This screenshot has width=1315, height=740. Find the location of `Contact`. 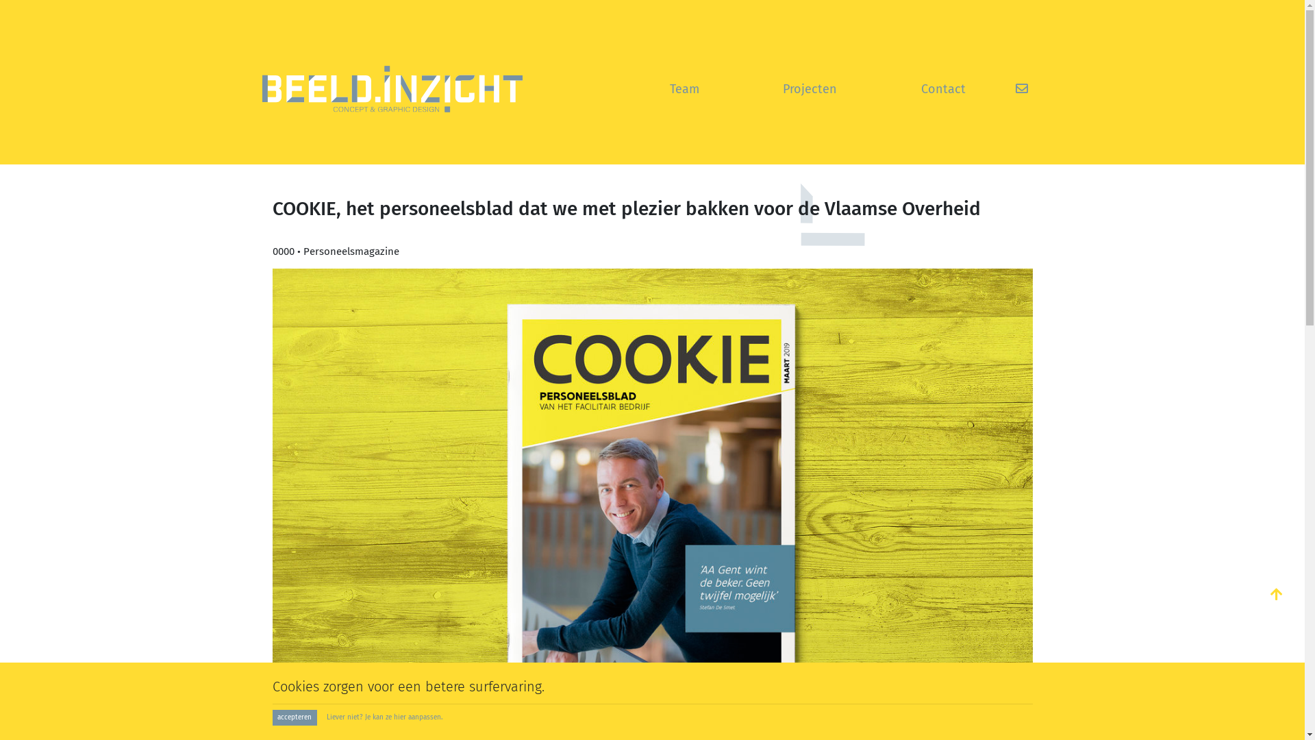

Contact is located at coordinates (944, 89).